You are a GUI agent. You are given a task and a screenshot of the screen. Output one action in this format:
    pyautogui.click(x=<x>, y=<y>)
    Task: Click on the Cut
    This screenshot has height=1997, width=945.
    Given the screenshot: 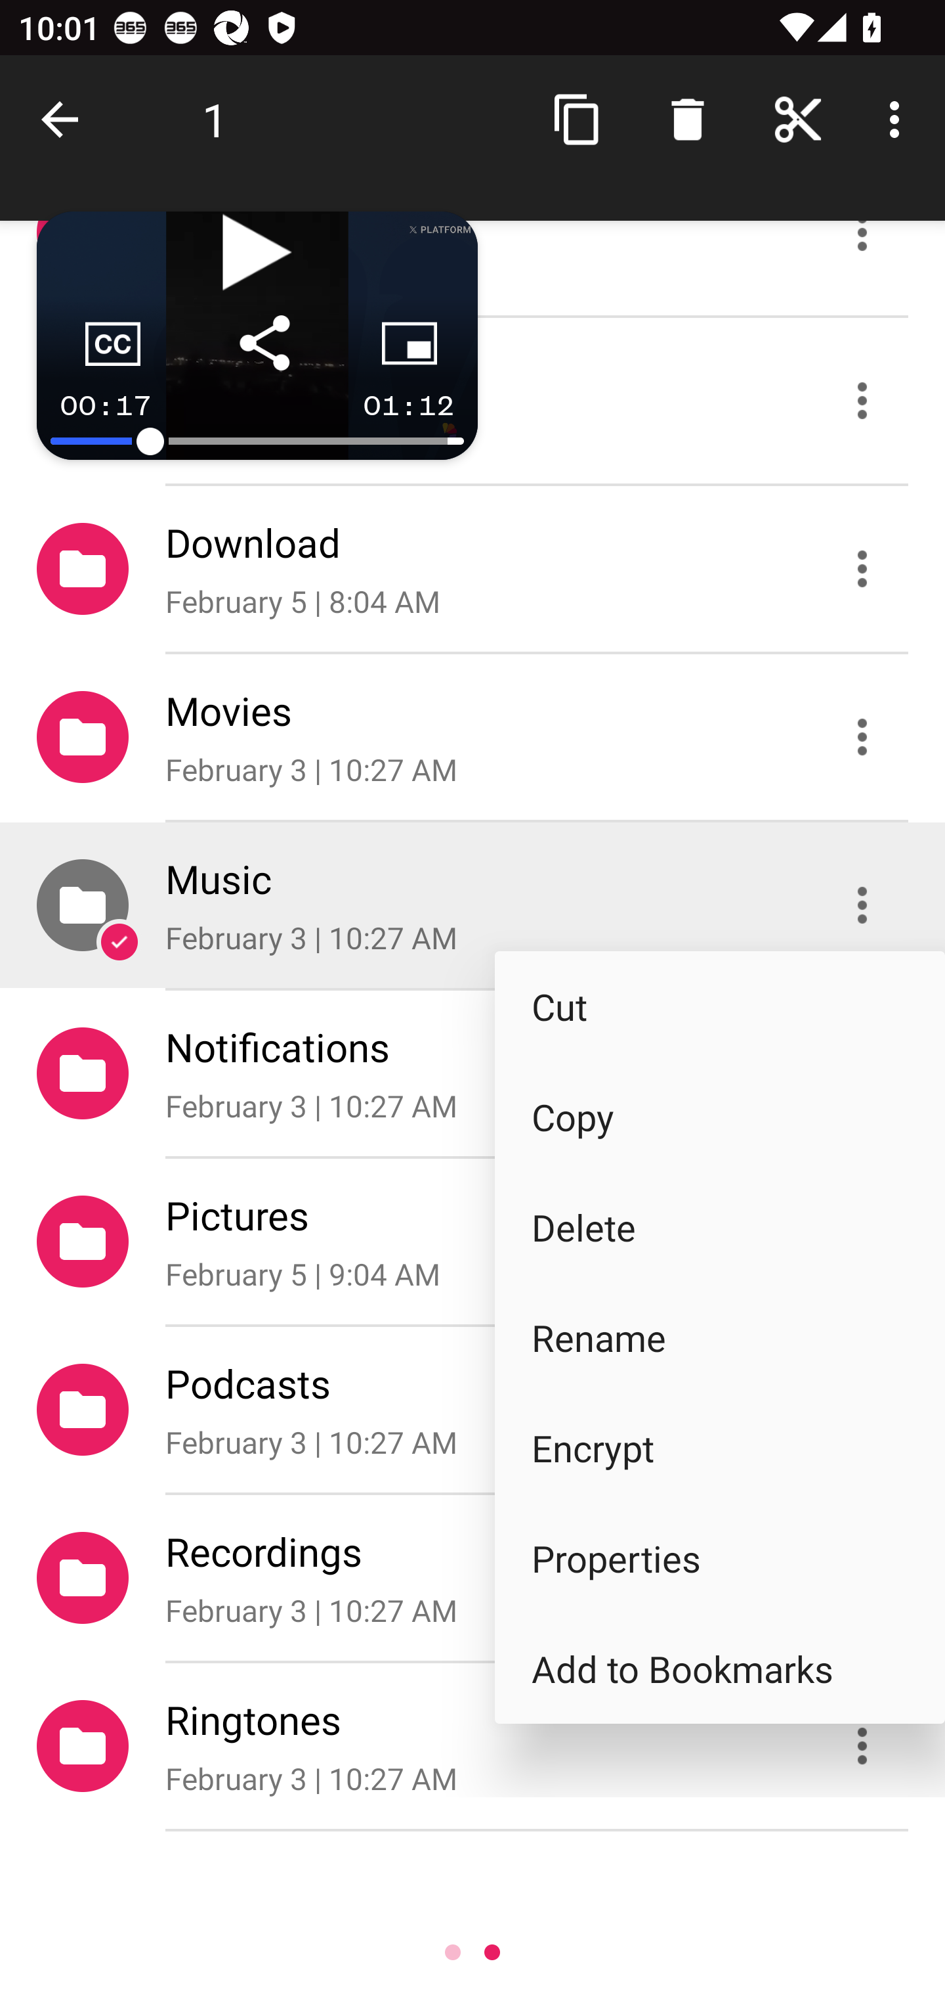 What is the action you would take?
    pyautogui.click(x=720, y=1006)
    